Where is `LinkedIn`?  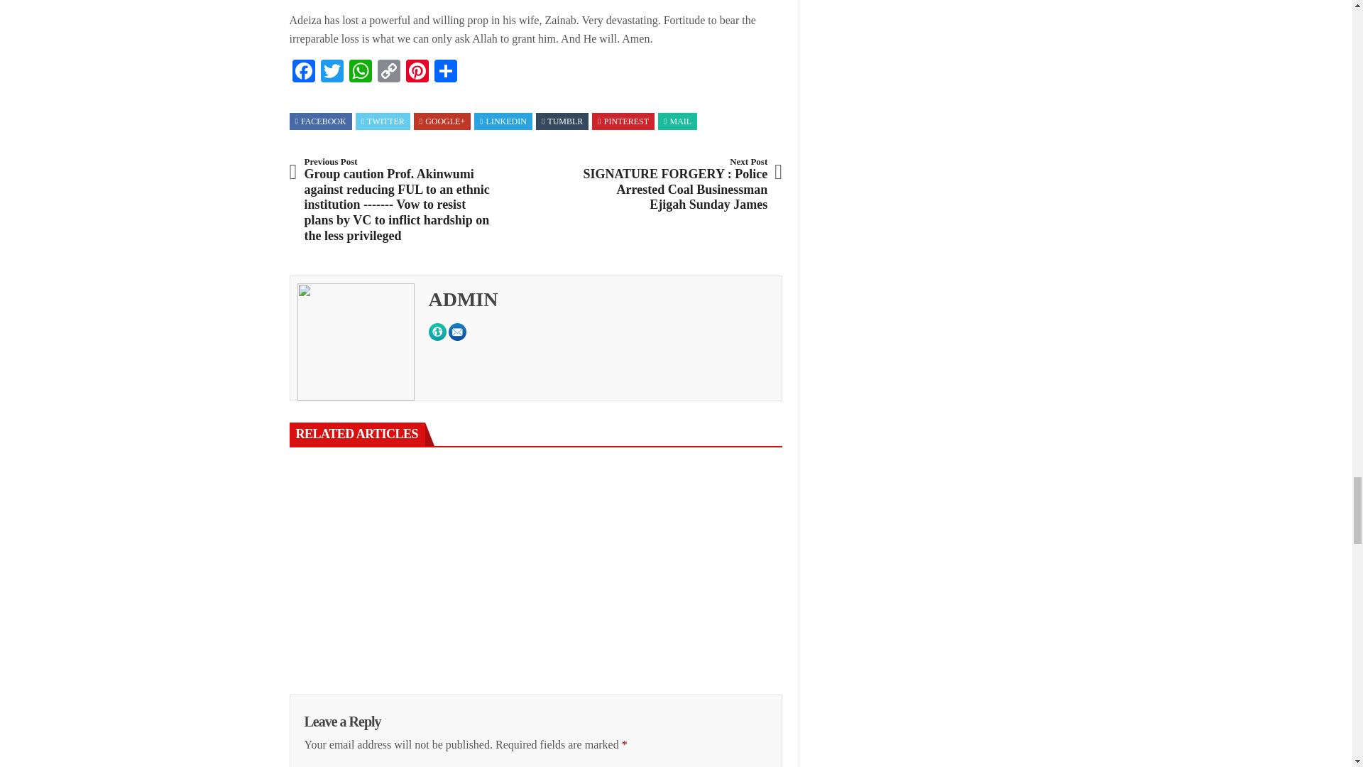
LinkedIn is located at coordinates (503, 121).